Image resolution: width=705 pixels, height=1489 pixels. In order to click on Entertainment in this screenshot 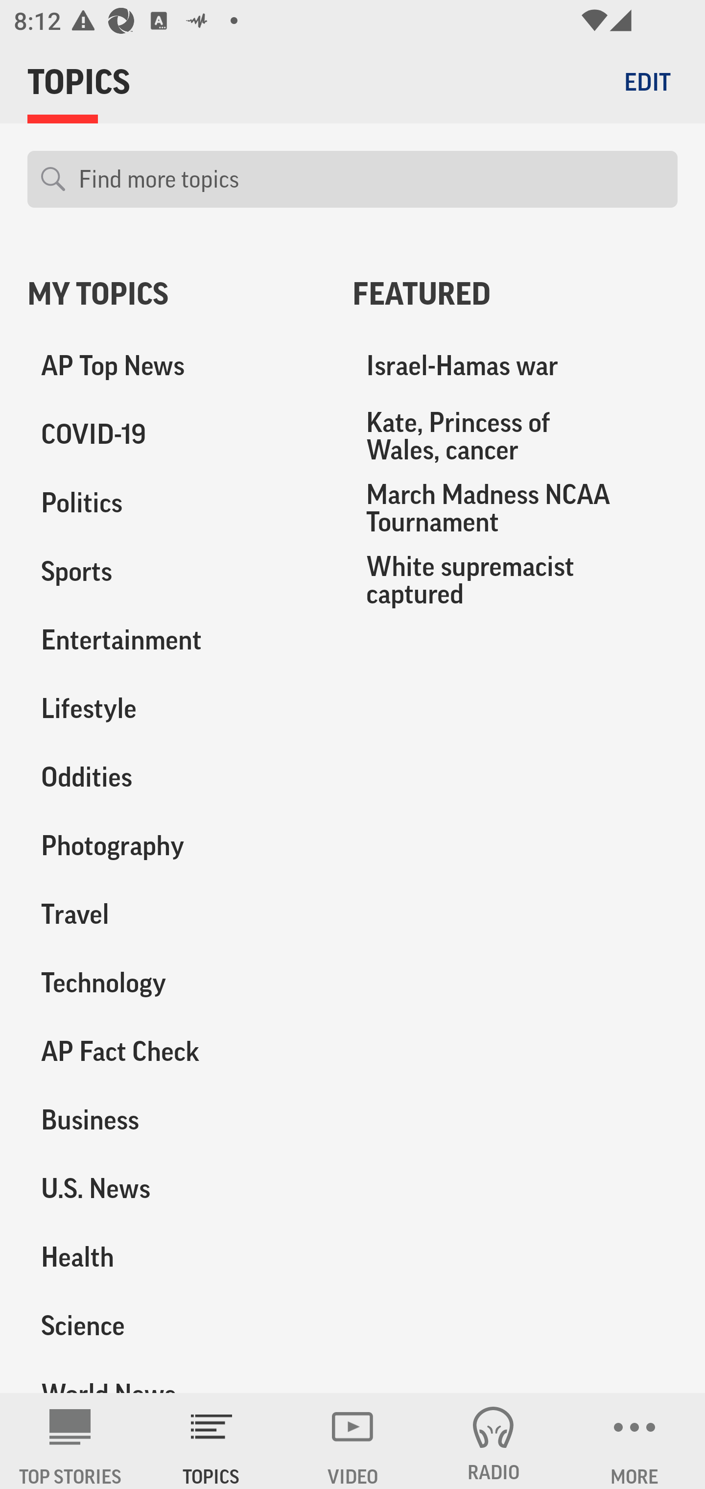, I will do `click(176, 640)`.